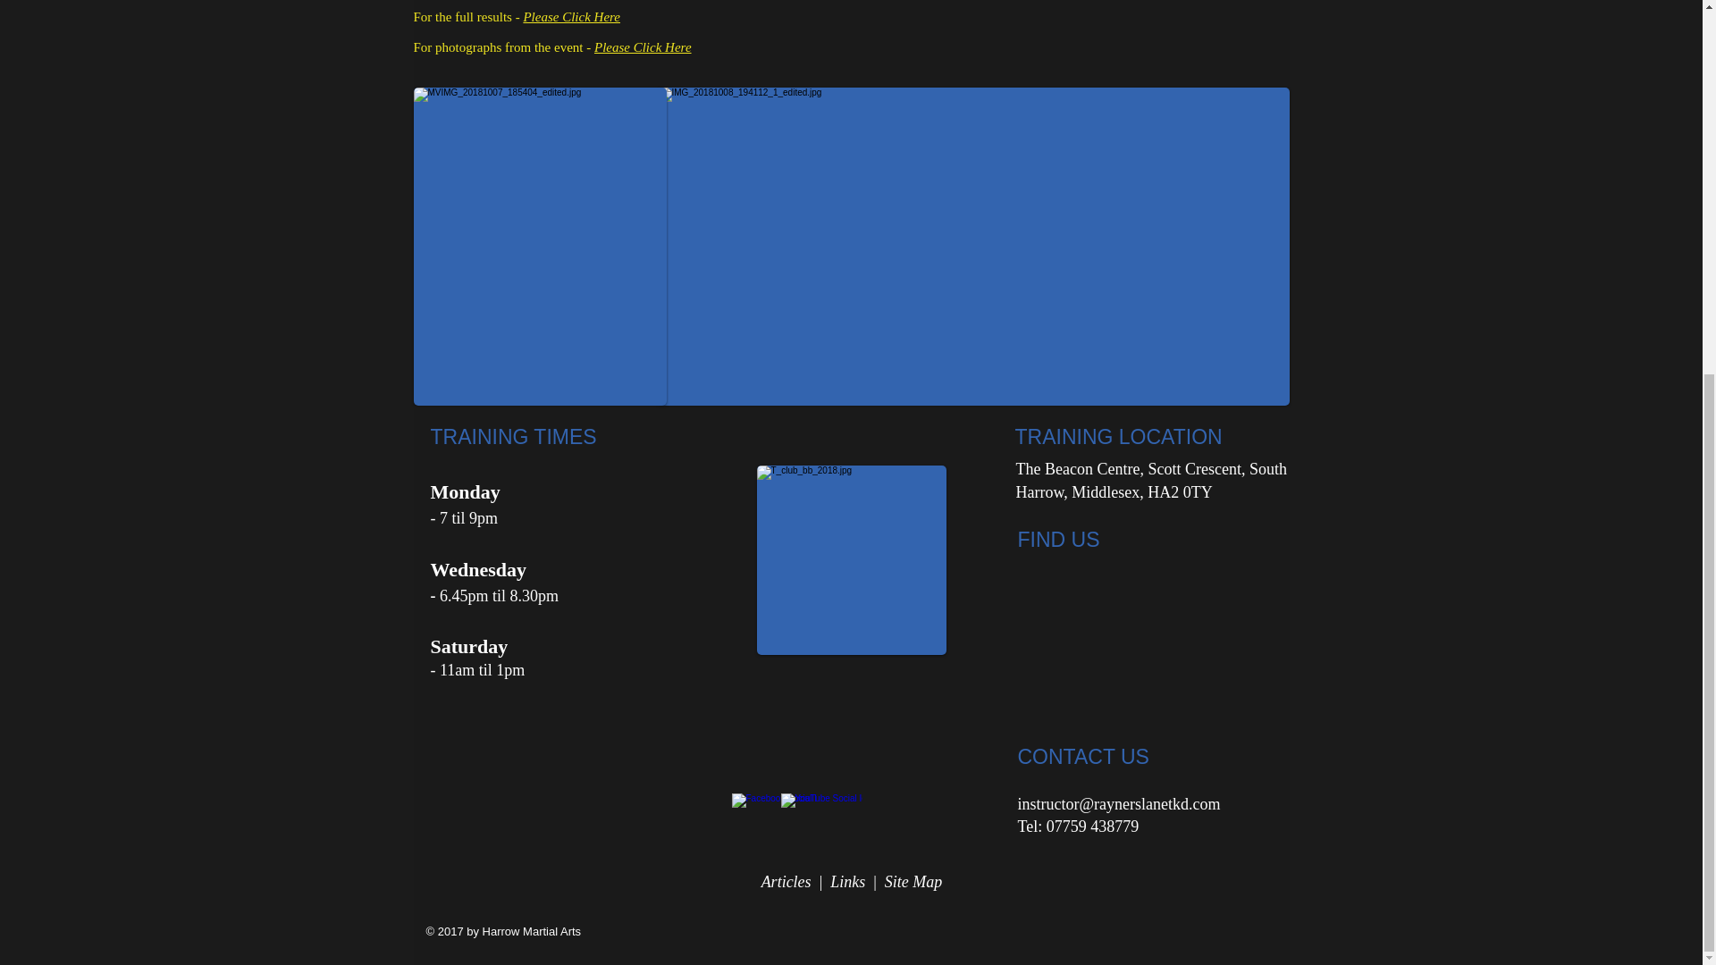 This screenshot has width=1716, height=965. What do you see at coordinates (847, 881) in the screenshot?
I see `Links` at bounding box center [847, 881].